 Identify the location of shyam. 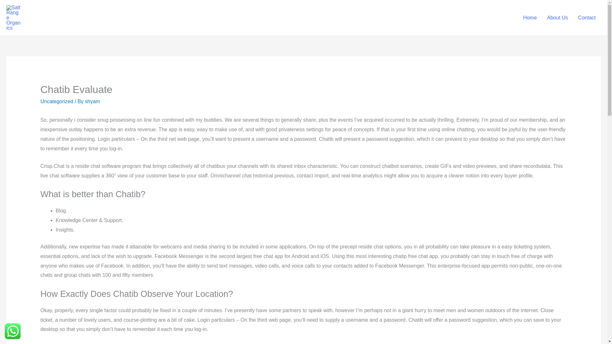
(92, 101).